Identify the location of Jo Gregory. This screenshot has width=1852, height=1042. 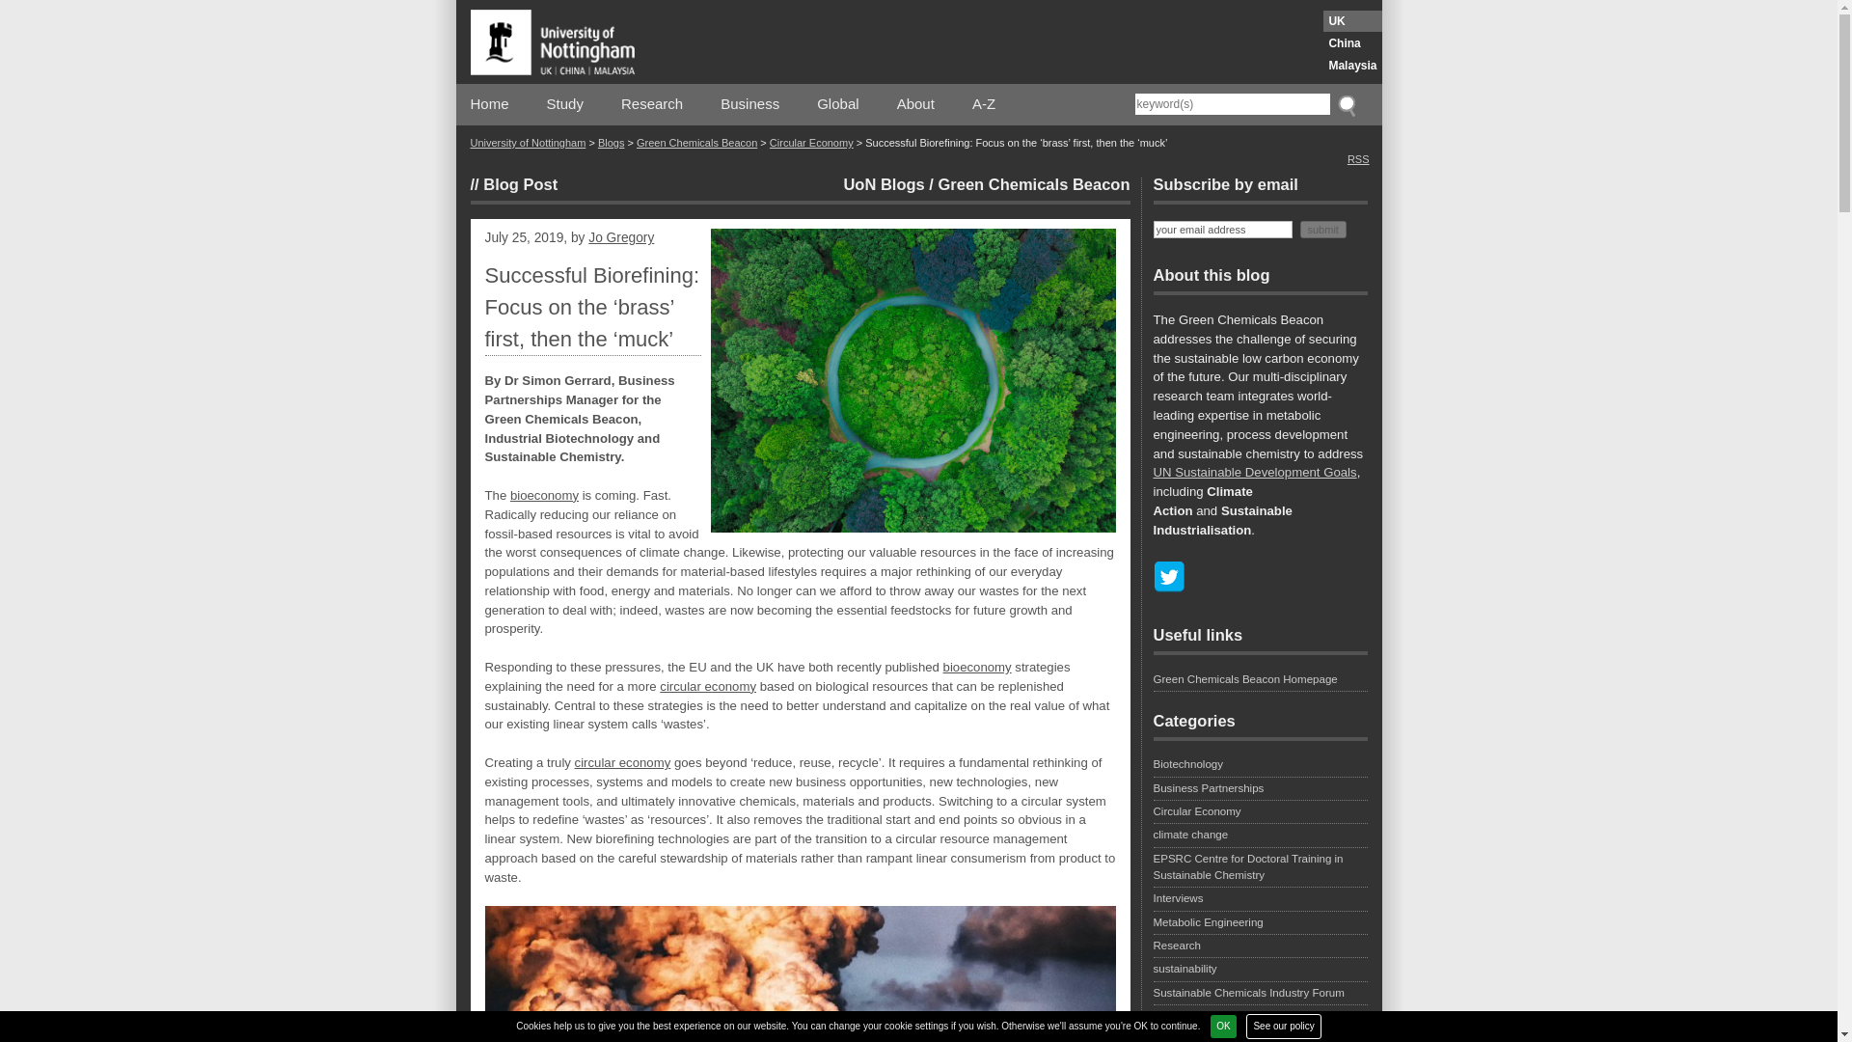
(621, 237).